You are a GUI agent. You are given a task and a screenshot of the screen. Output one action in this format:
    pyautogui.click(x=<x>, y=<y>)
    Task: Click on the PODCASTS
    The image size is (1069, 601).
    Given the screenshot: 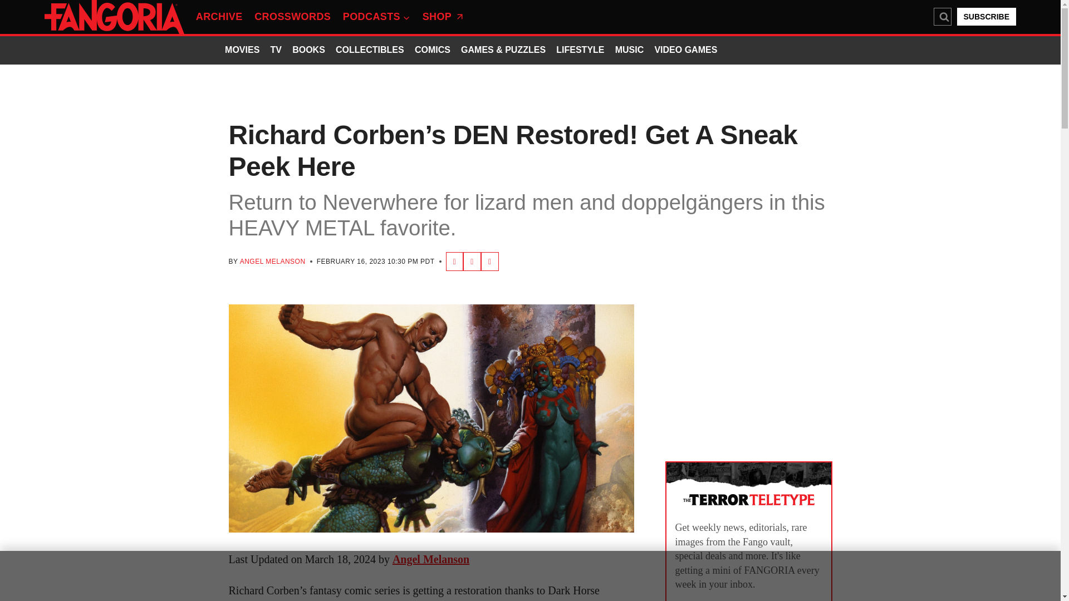 What is the action you would take?
    pyautogui.click(x=376, y=17)
    